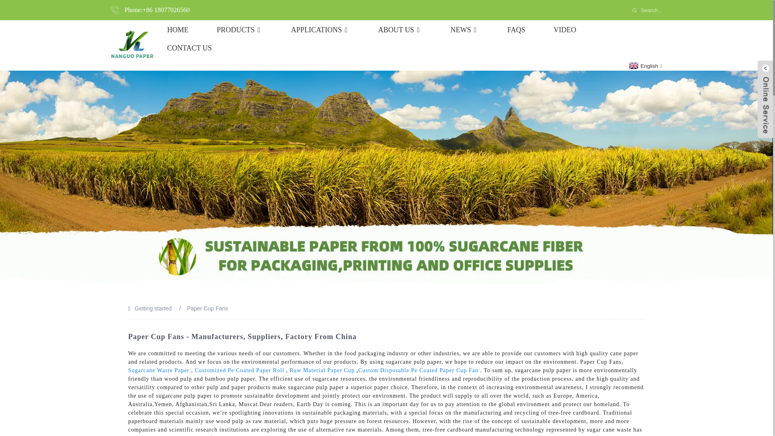 The image size is (775, 436). Describe the element at coordinates (400, 30) in the screenshot. I see `ABOUT US` at that location.